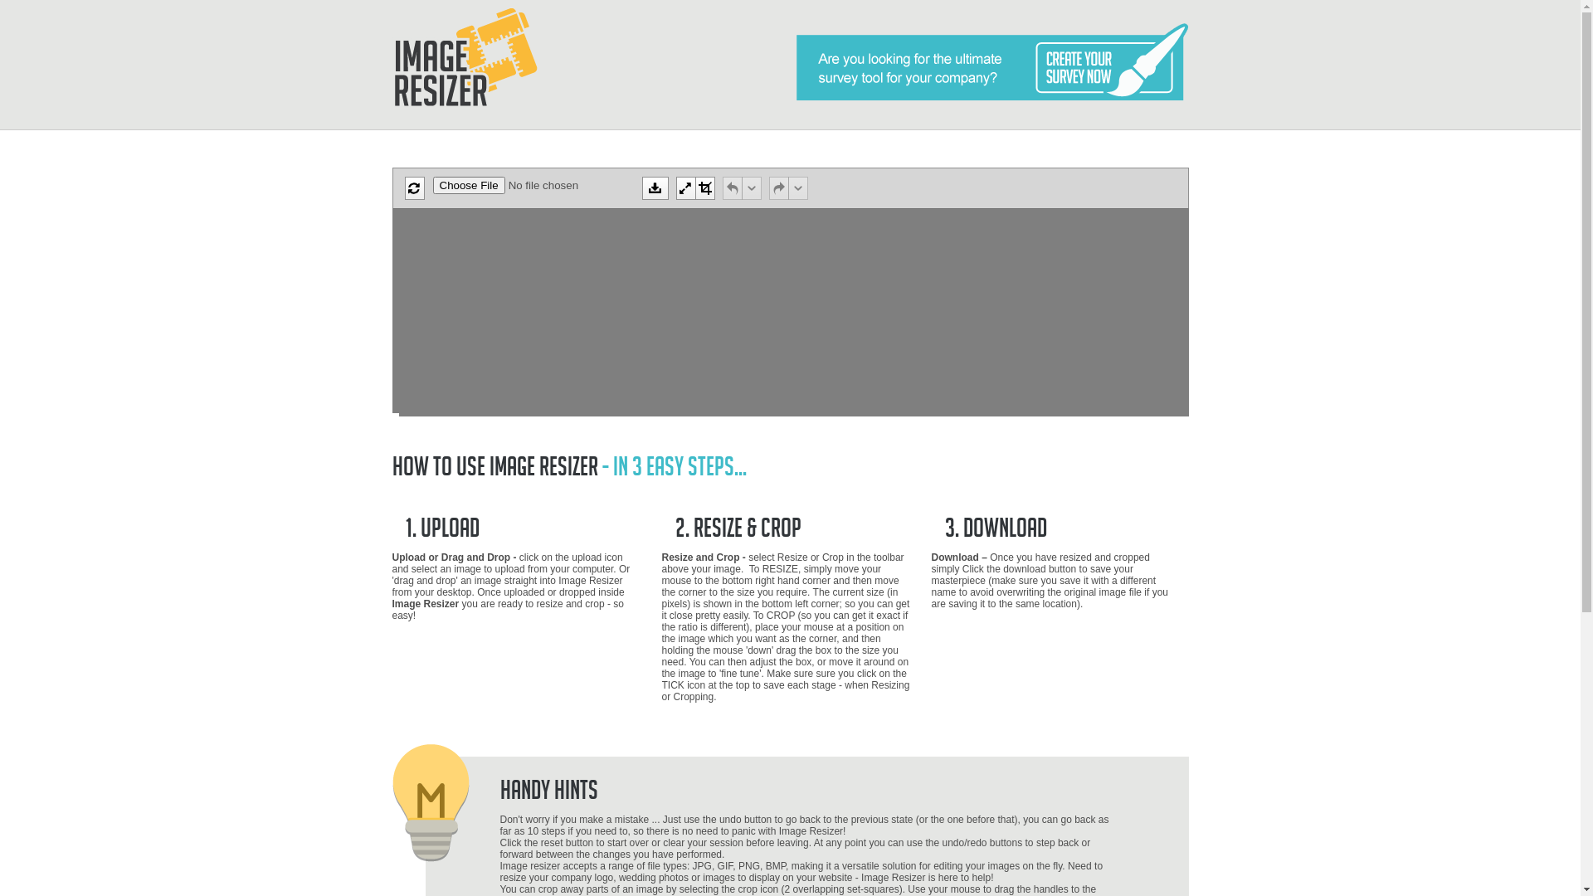  What do you see at coordinates (415, 188) in the screenshot?
I see `Reset` at bounding box center [415, 188].